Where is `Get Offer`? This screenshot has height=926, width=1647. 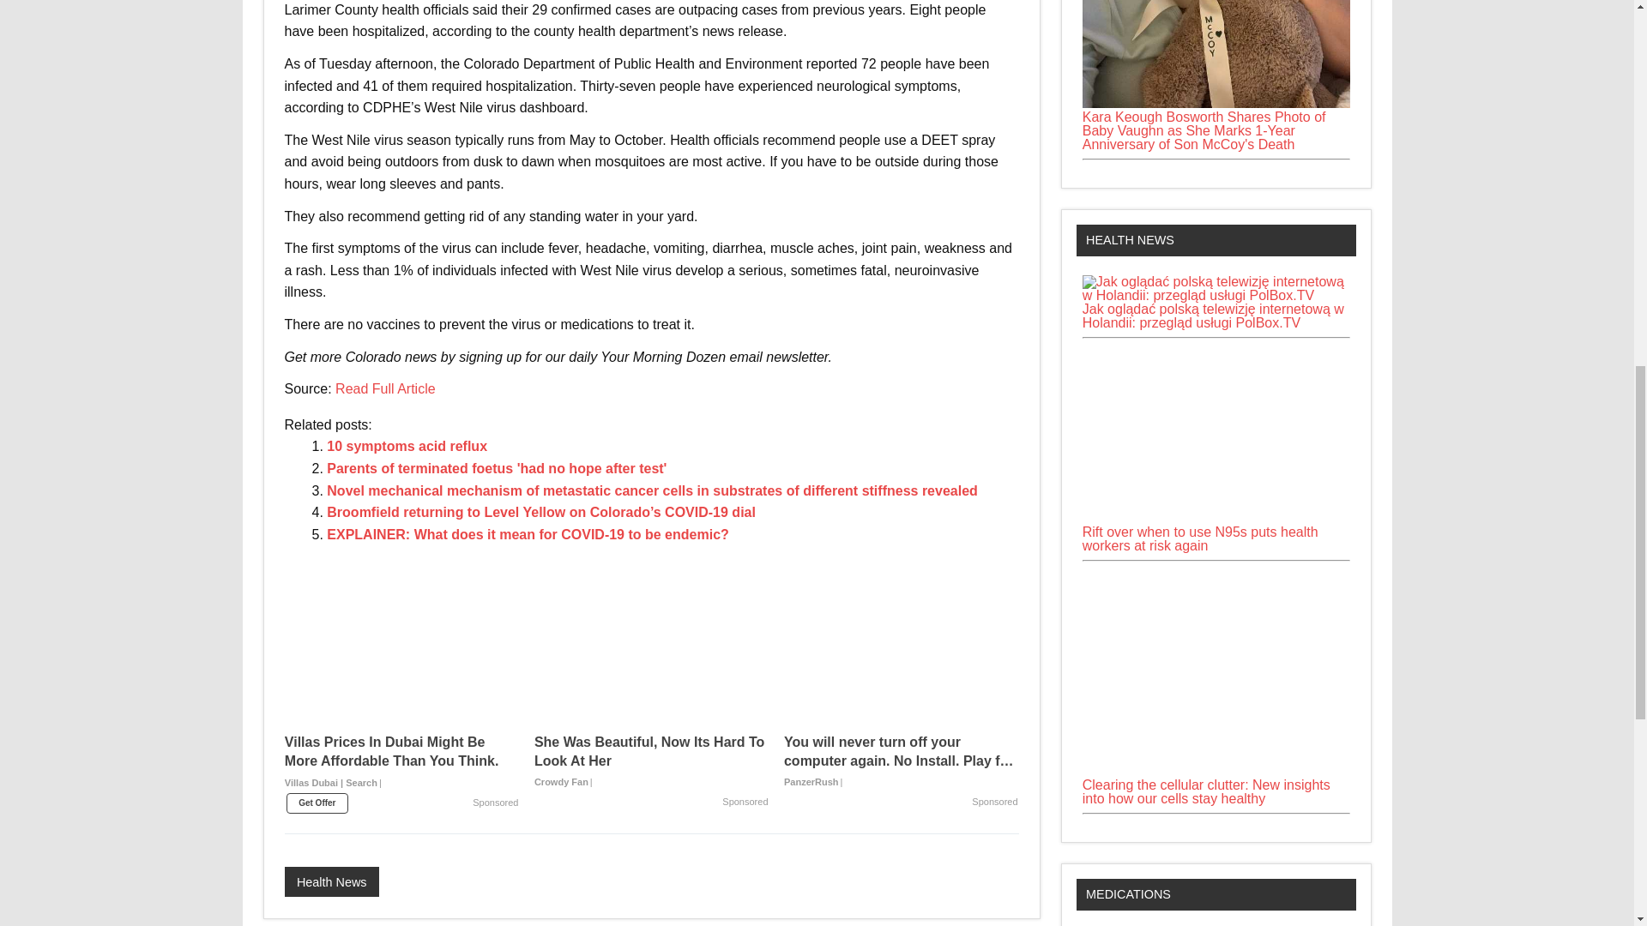
Get Offer is located at coordinates (317, 803).